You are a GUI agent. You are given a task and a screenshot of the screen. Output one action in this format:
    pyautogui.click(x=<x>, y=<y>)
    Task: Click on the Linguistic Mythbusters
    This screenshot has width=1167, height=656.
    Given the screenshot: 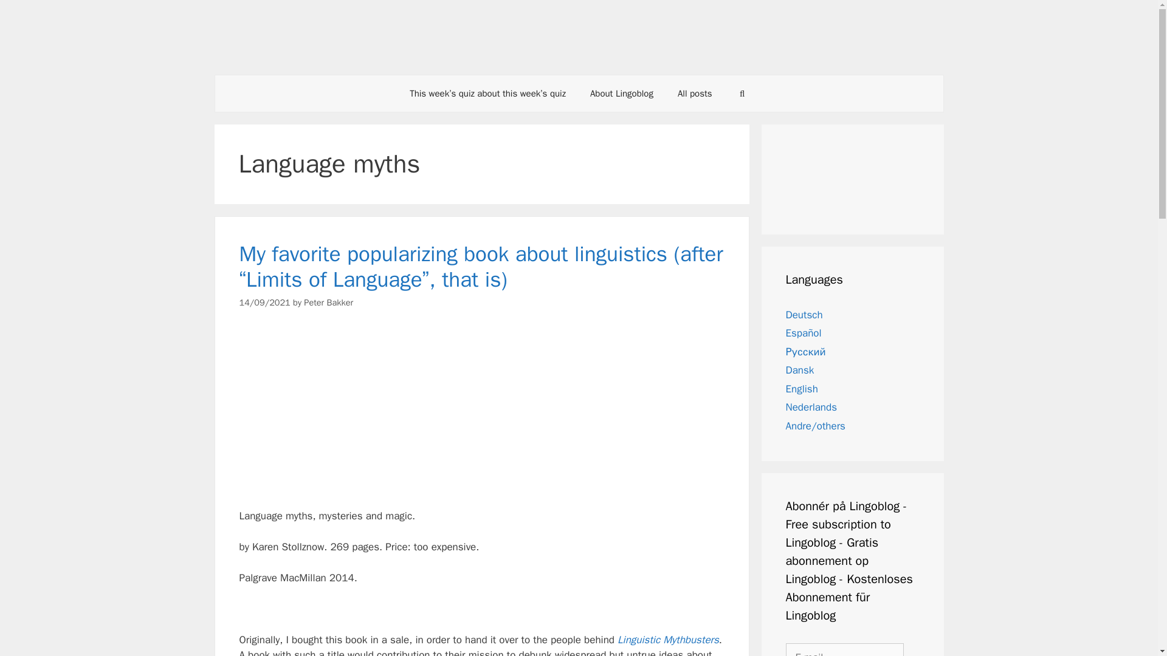 What is the action you would take?
    pyautogui.click(x=667, y=640)
    